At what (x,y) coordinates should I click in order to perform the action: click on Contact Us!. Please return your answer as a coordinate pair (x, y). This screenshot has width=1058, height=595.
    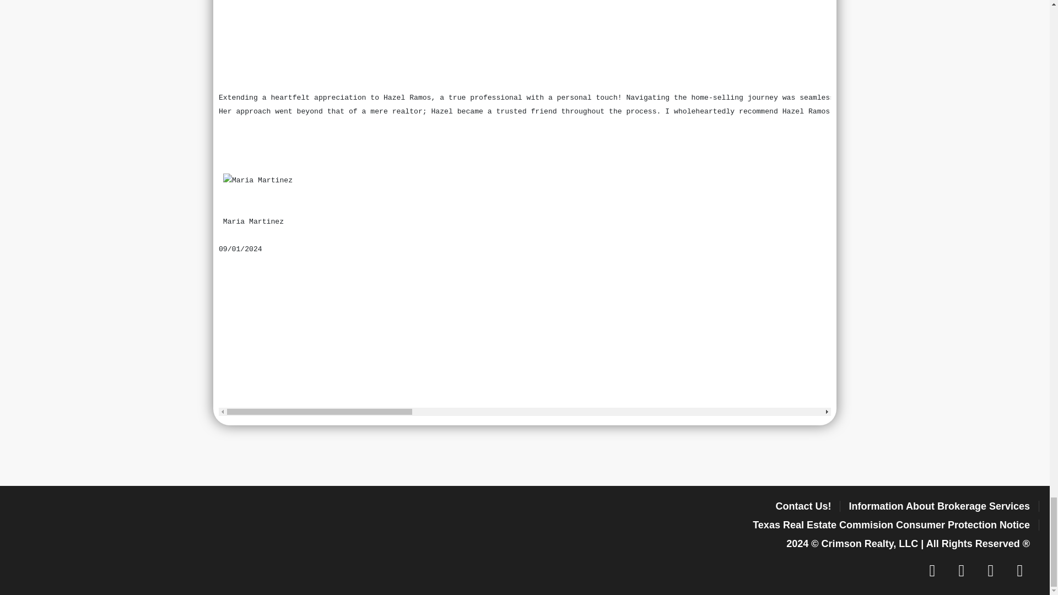
    Looking at the image, I should click on (803, 506).